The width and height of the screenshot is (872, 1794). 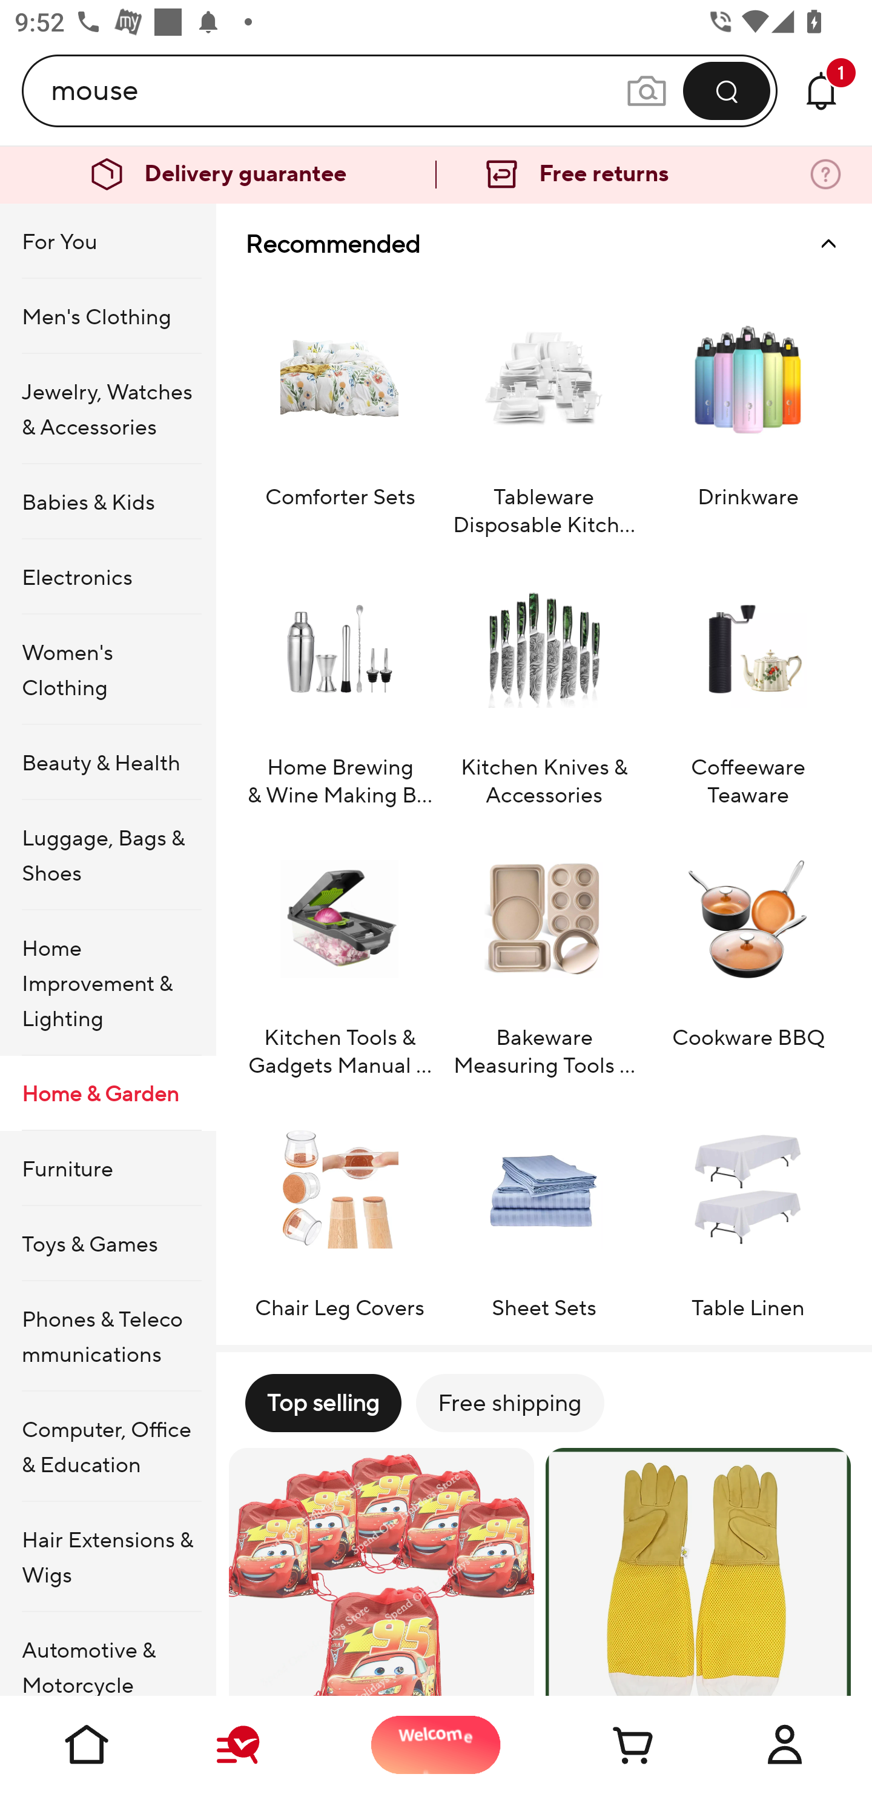 What do you see at coordinates (108, 315) in the screenshot?
I see `Men's Clothing` at bounding box center [108, 315].